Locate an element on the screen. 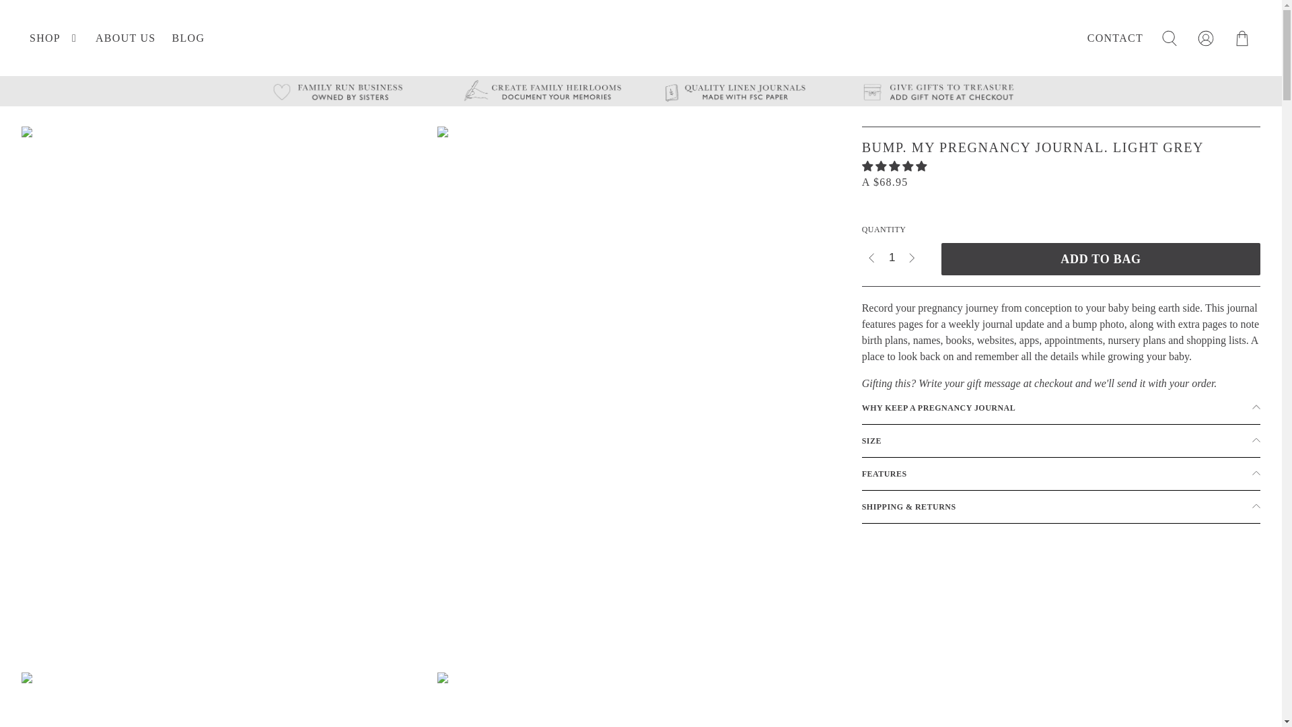 This screenshot has width=1292, height=727. CONTACT is located at coordinates (1114, 38).